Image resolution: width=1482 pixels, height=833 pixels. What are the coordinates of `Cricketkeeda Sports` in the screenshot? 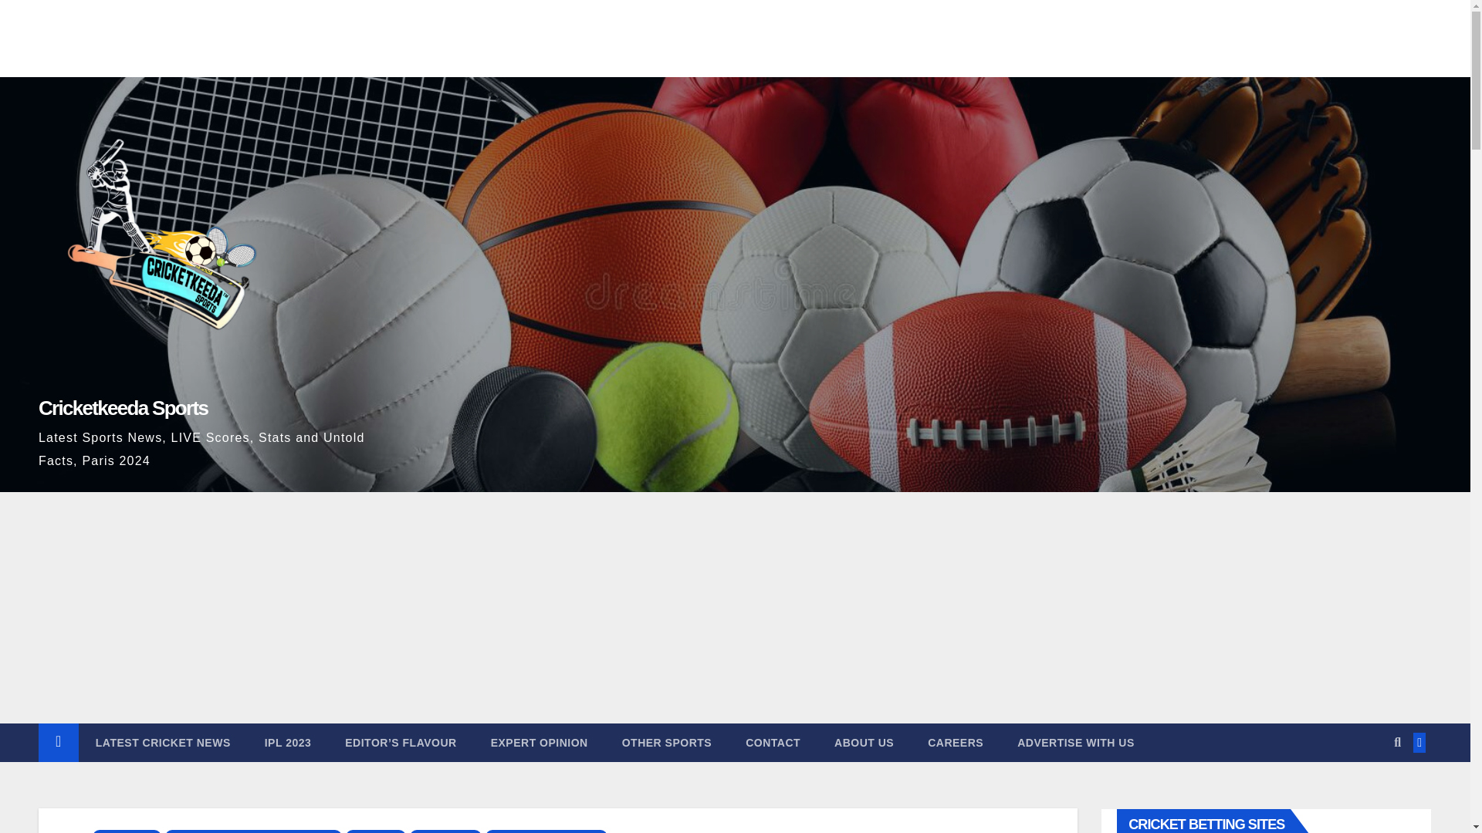 It's located at (122, 408).